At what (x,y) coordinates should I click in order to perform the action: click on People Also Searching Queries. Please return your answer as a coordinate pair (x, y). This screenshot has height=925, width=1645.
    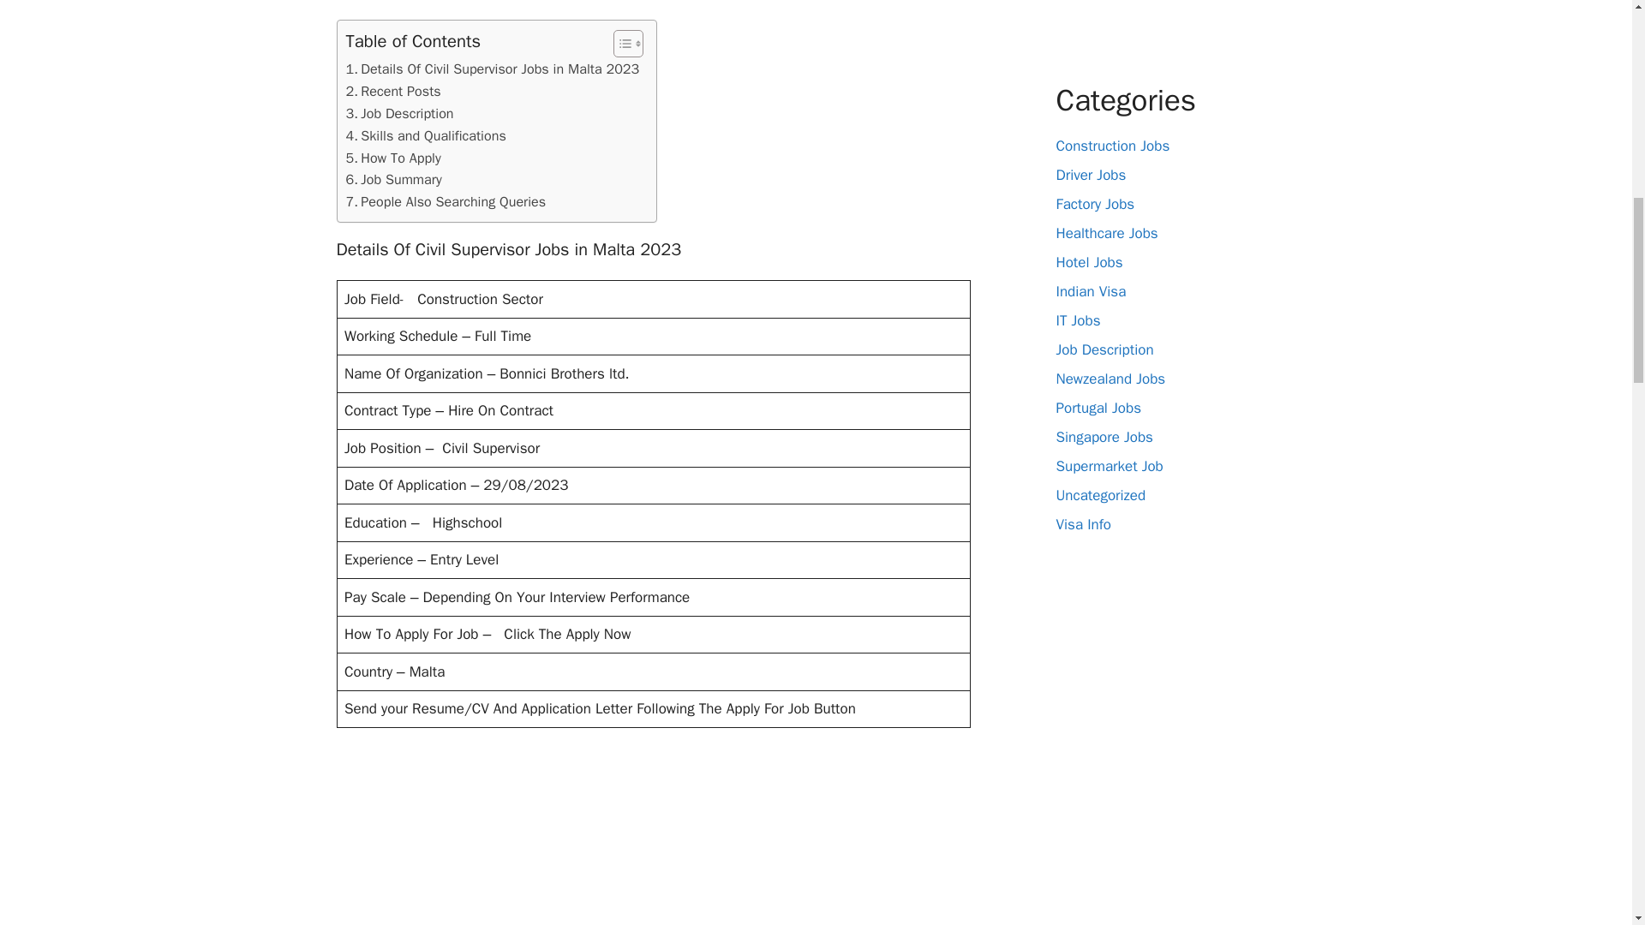
    Looking at the image, I should click on (446, 202).